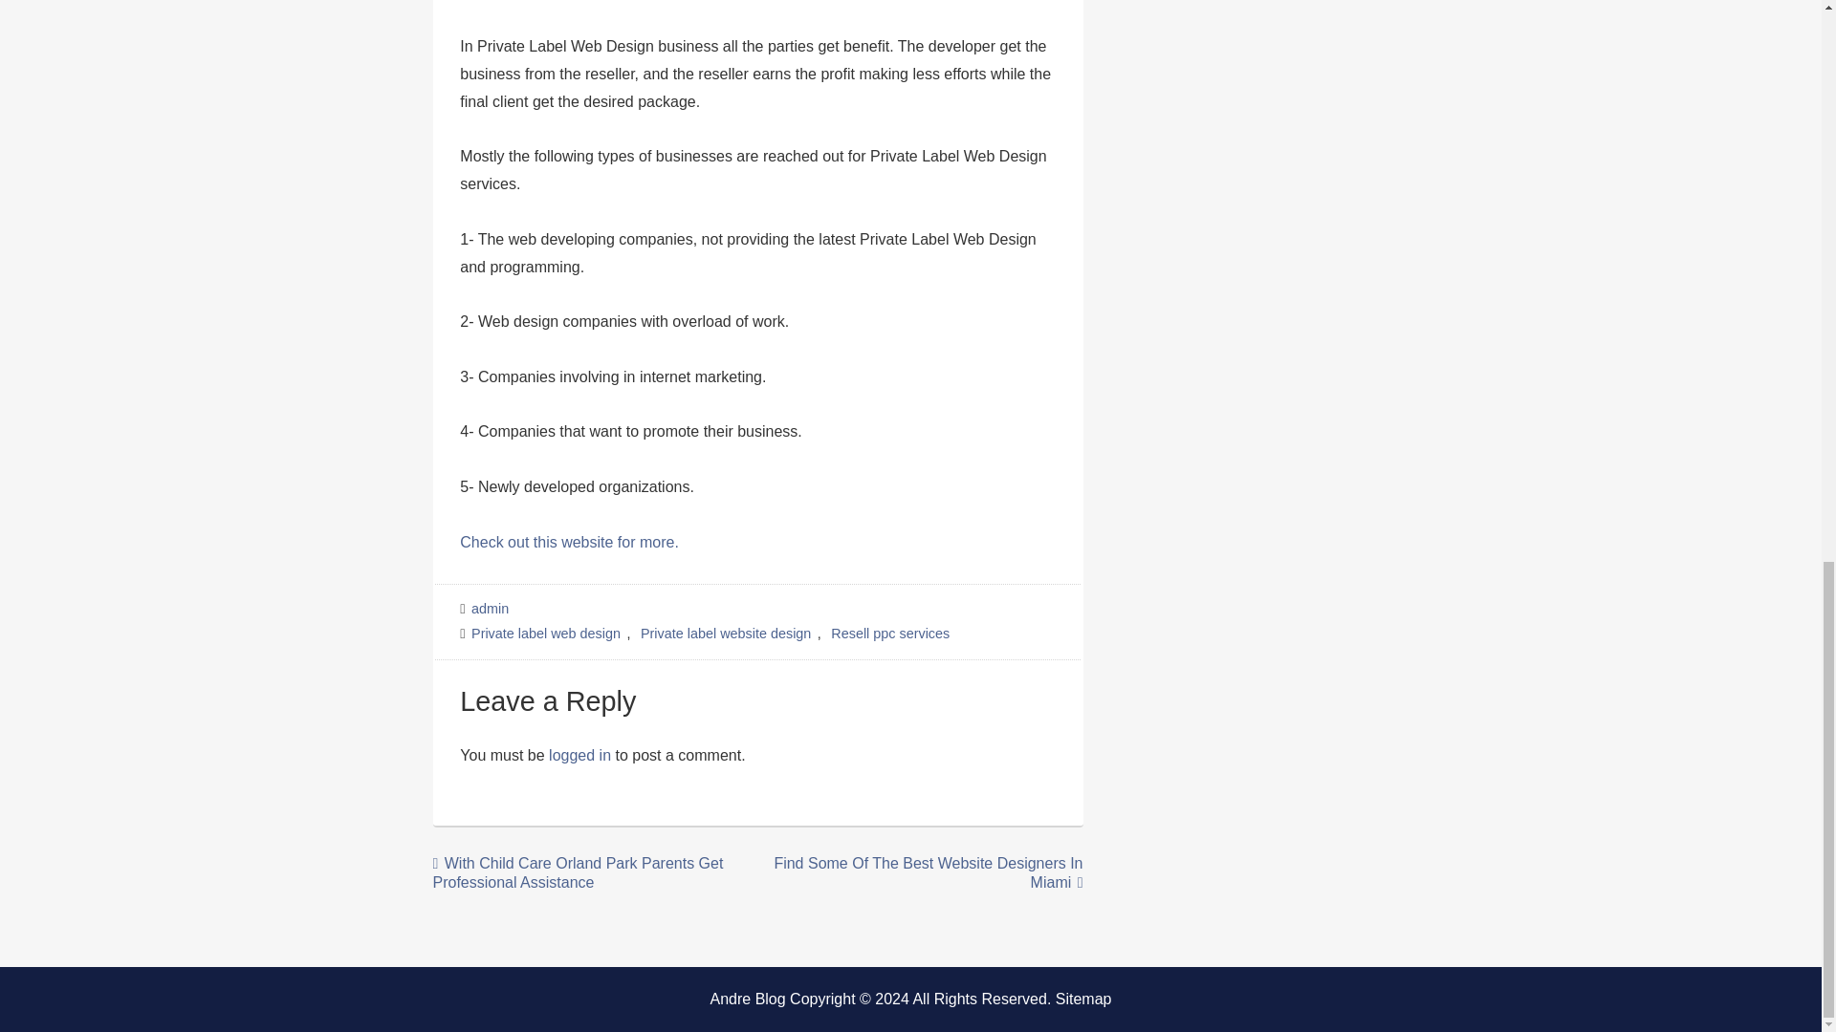 This screenshot has width=1836, height=1032. What do you see at coordinates (890, 633) in the screenshot?
I see `Resell ppc services` at bounding box center [890, 633].